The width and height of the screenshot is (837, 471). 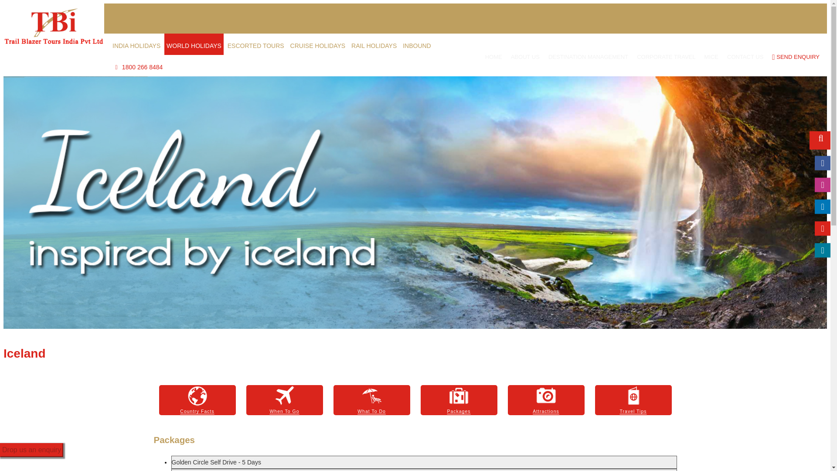 What do you see at coordinates (666, 57) in the screenshot?
I see `CORPORATE TRAVEL` at bounding box center [666, 57].